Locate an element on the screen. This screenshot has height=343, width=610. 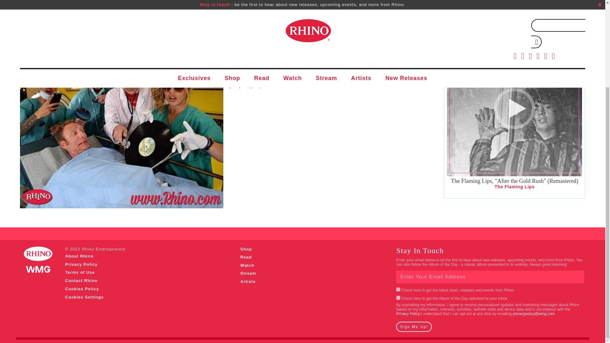
Follow link is located at coordinates (408, 313).